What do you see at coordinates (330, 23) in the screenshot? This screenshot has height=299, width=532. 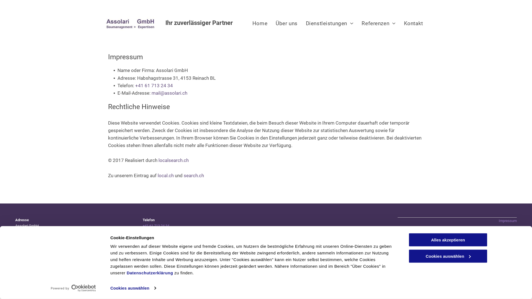 I see `Dienstleistungen` at bounding box center [330, 23].